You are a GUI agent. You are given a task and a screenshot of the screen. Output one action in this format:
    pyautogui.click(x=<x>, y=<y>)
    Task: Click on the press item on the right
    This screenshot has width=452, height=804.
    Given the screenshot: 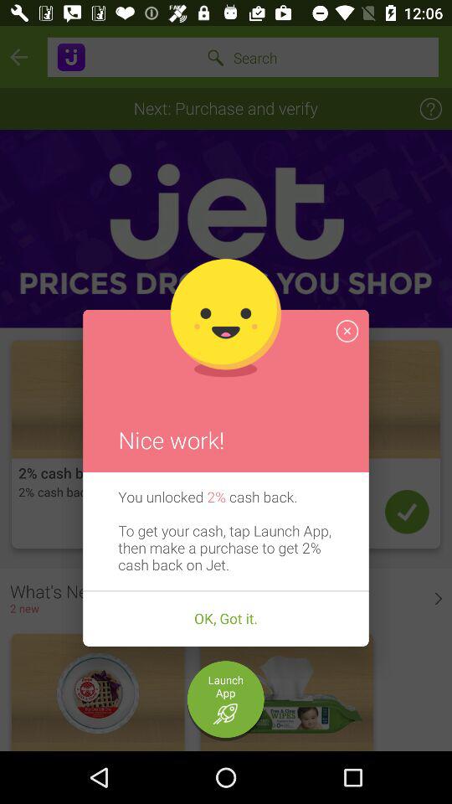 What is the action you would take?
    pyautogui.click(x=347, y=331)
    